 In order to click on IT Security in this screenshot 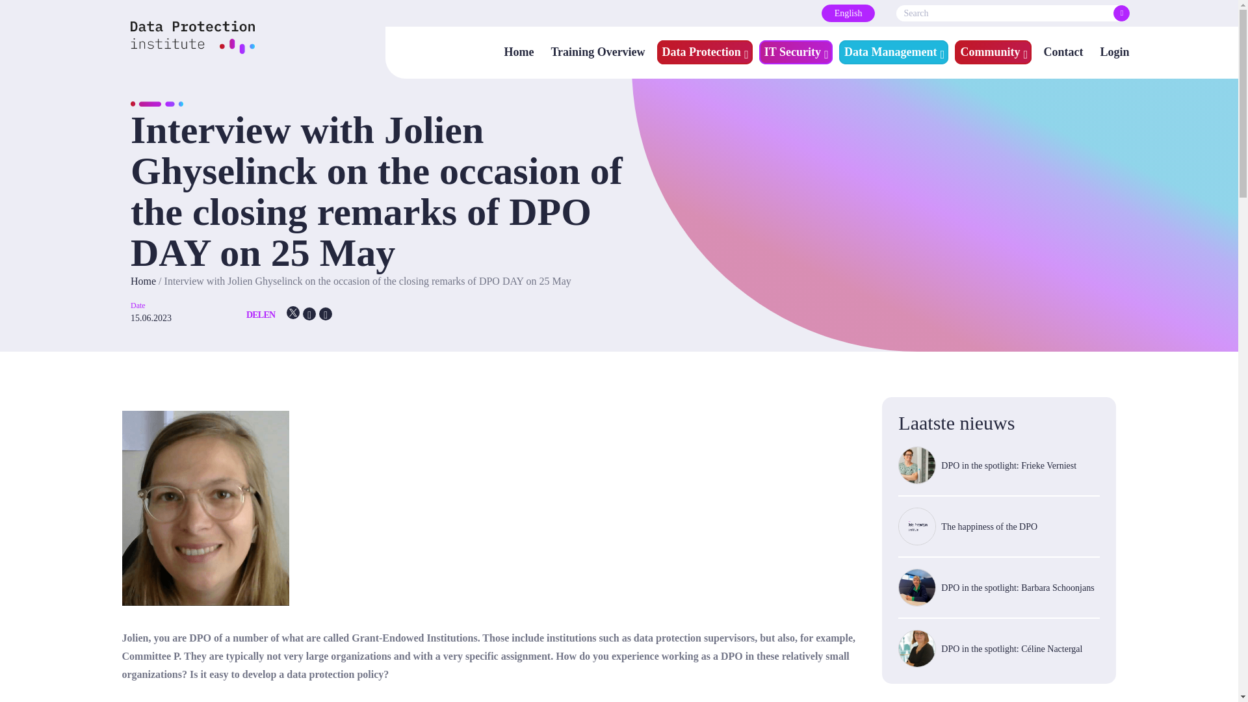, I will do `click(792, 52)`.